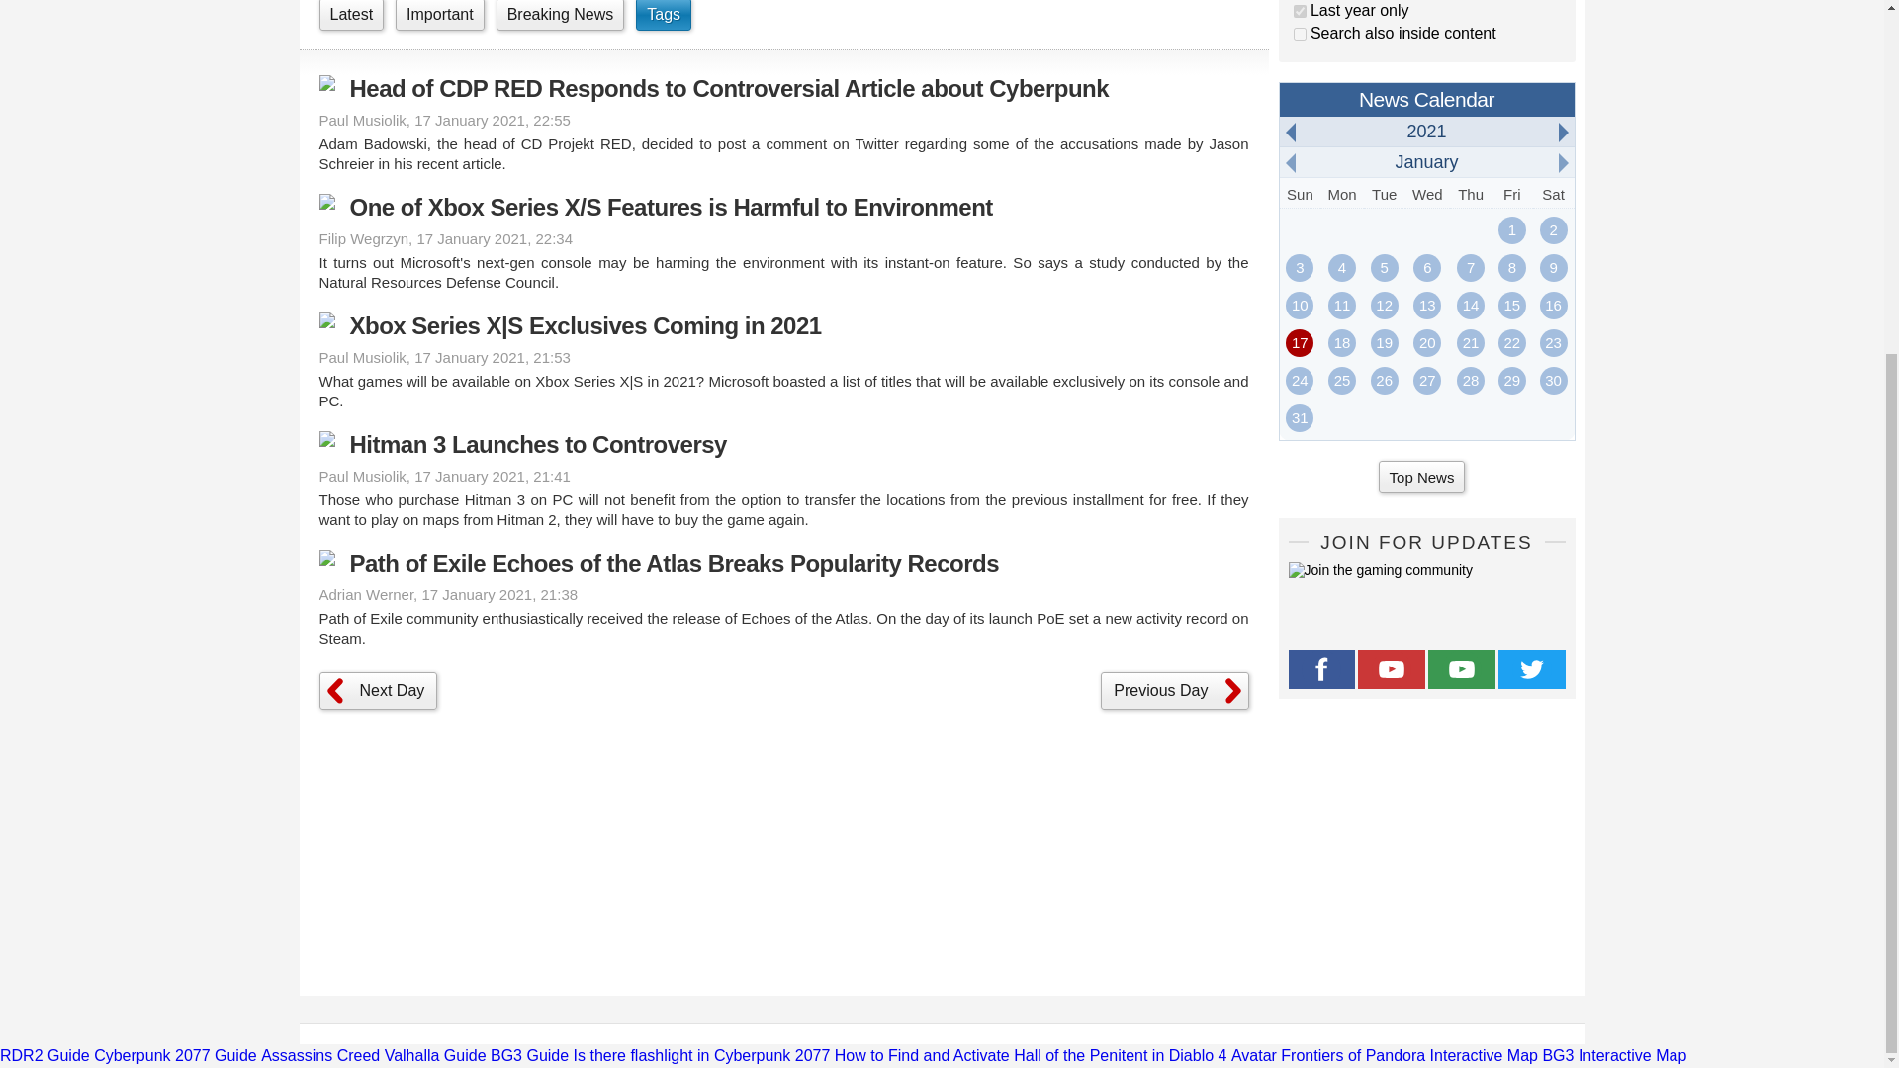  What do you see at coordinates (663, 16) in the screenshot?
I see `Tags` at bounding box center [663, 16].